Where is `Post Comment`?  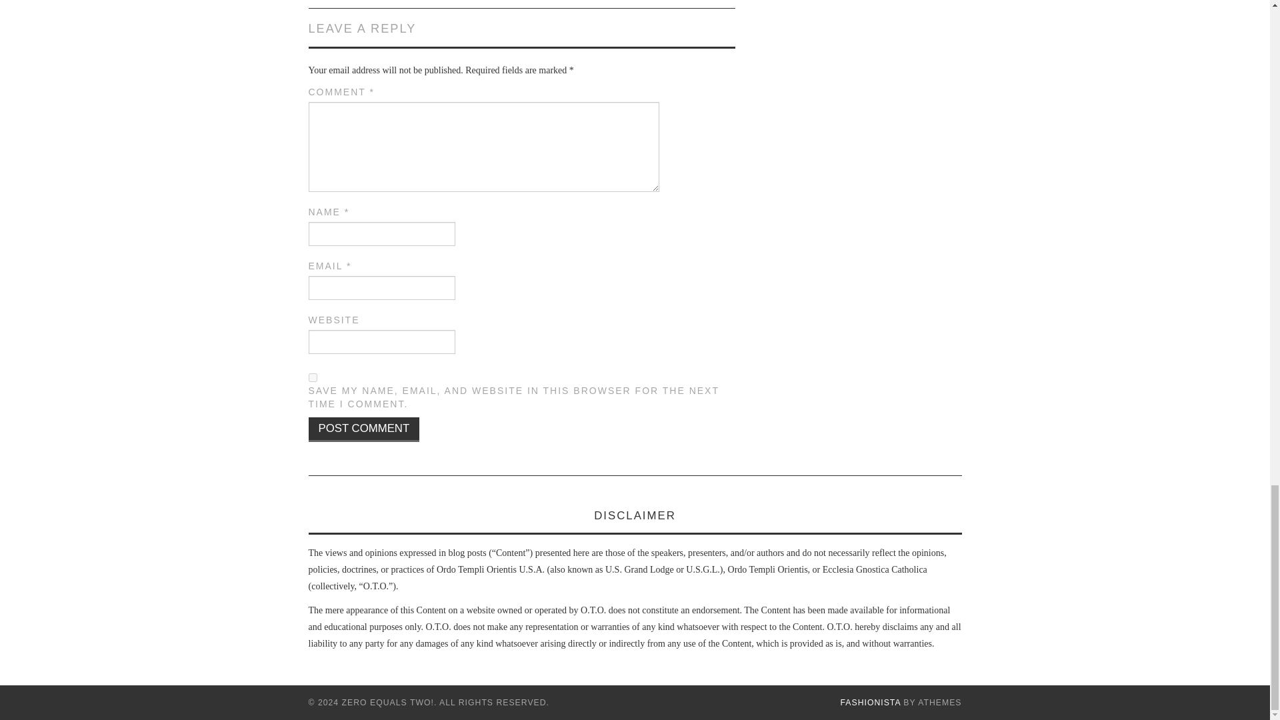
Post Comment is located at coordinates (364, 429).